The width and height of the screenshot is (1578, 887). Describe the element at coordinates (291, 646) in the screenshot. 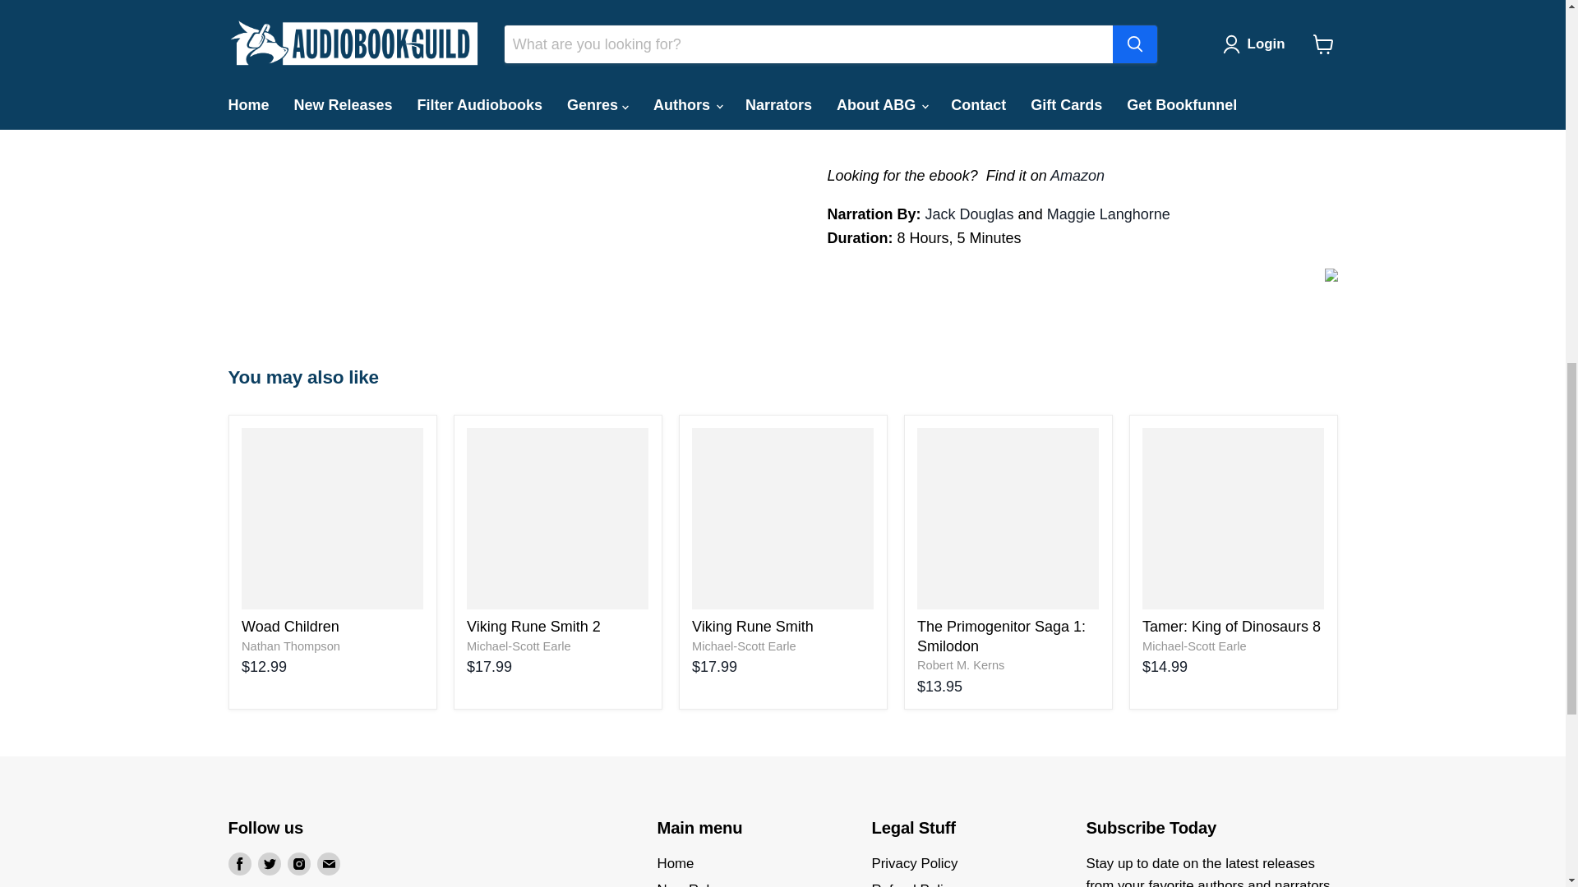

I see `Nathan Thompson` at that location.